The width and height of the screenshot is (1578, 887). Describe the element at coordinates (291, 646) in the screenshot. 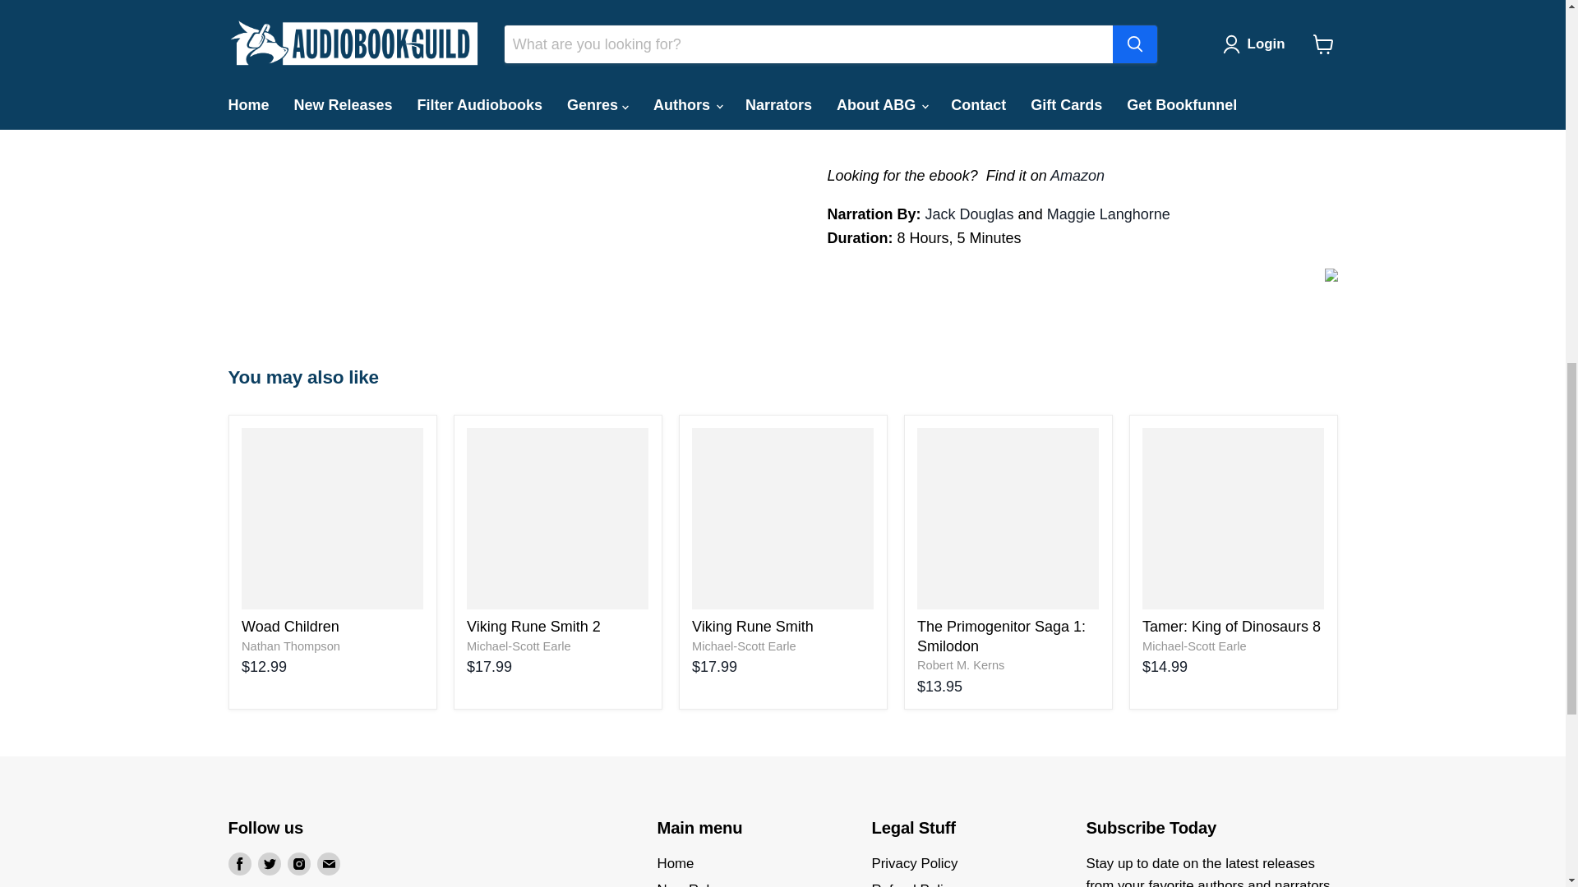

I see `Nathan Thompson` at that location.